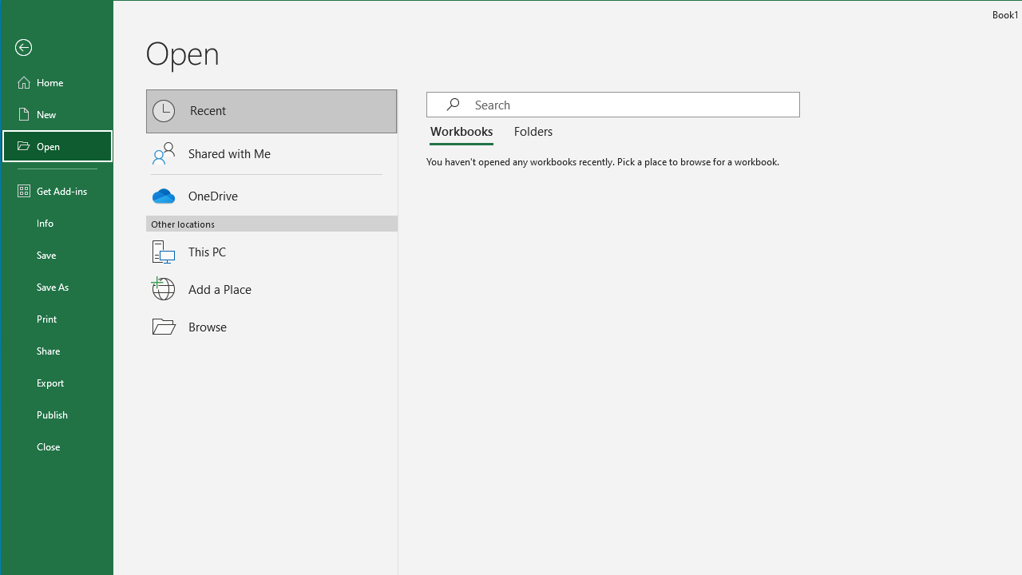 This screenshot has height=575, width=1022. What do you see at coordinates (57, 318) in the screenshot?
I see `Print` at bounding box center [57, 318].